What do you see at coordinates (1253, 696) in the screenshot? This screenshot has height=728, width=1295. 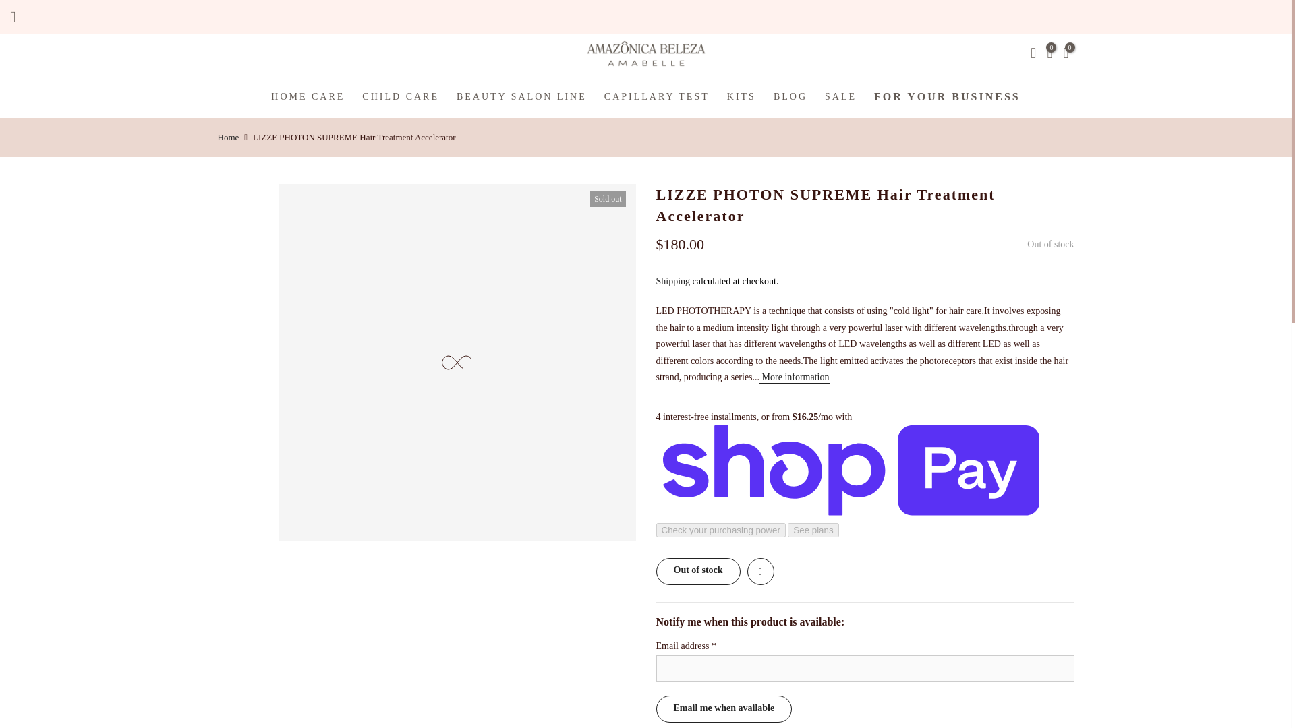 I see `frameChatWolkvox` at bounding box center [1253, 696].